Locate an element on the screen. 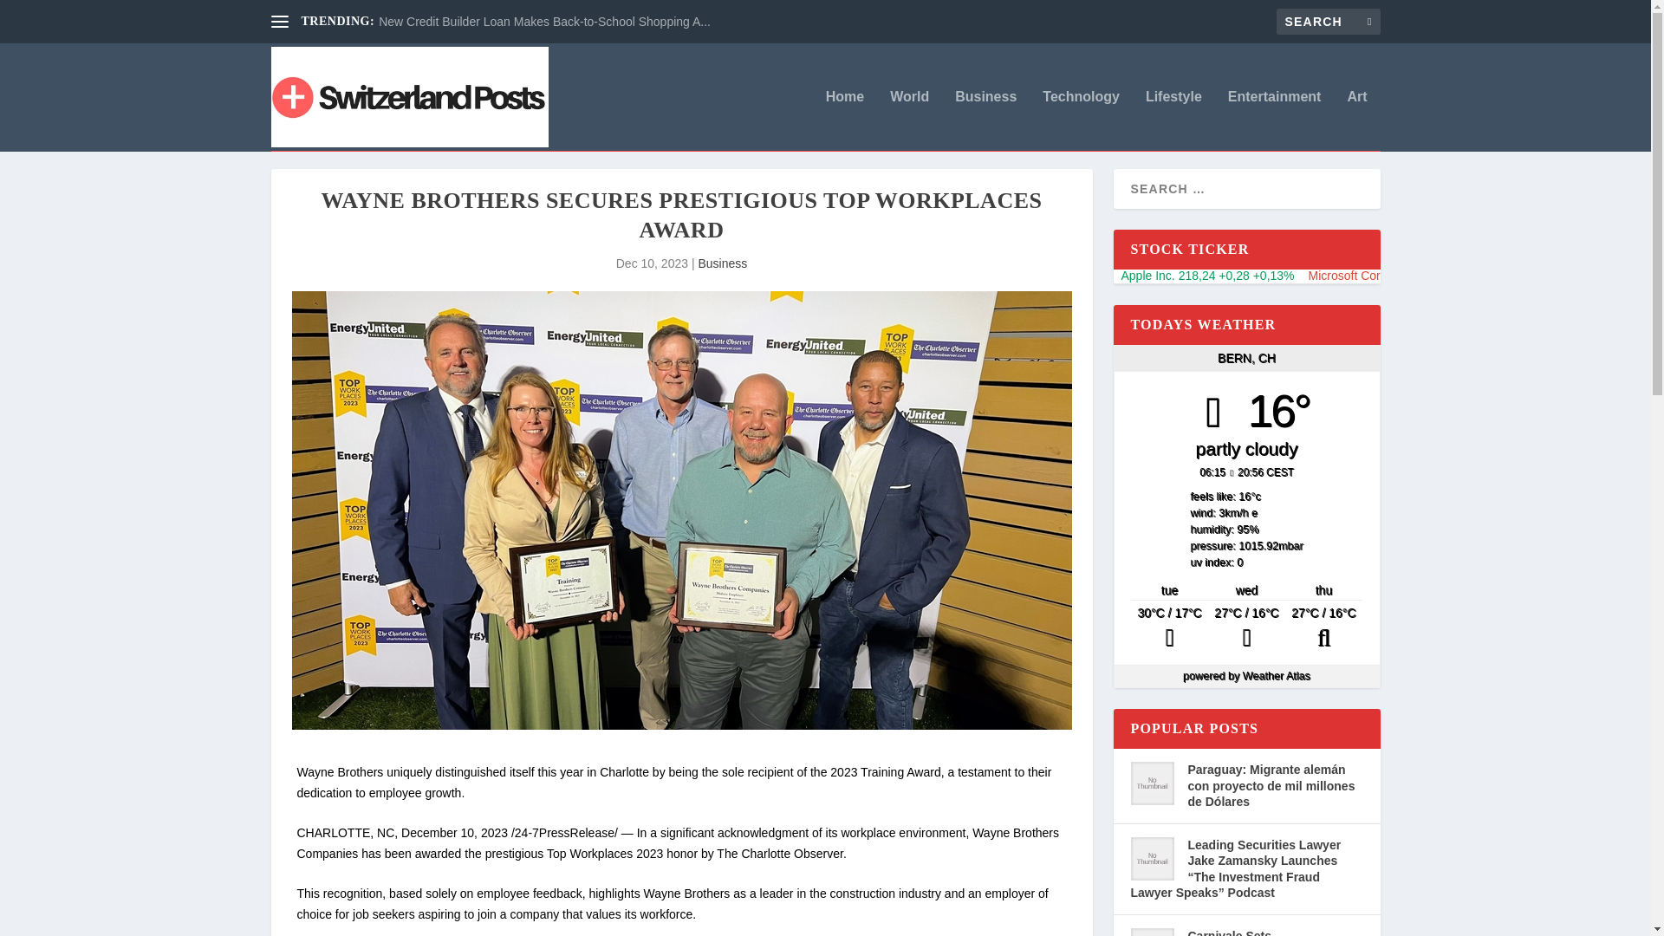 This screenshot has height=936, width=1664. Business is located at coordinates (986, 120).